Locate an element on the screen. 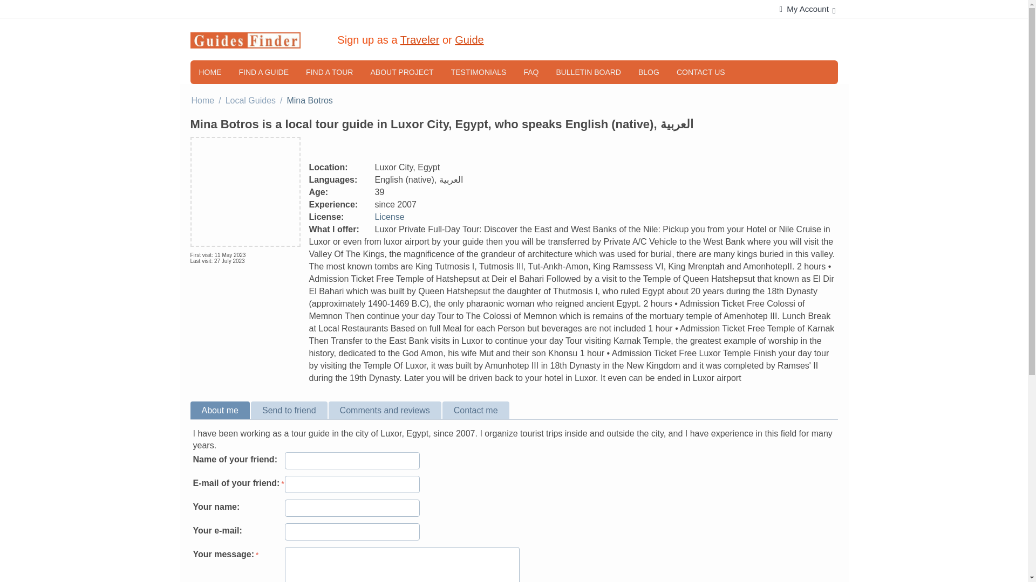  Local Guides is located at coordinates (250, 100).